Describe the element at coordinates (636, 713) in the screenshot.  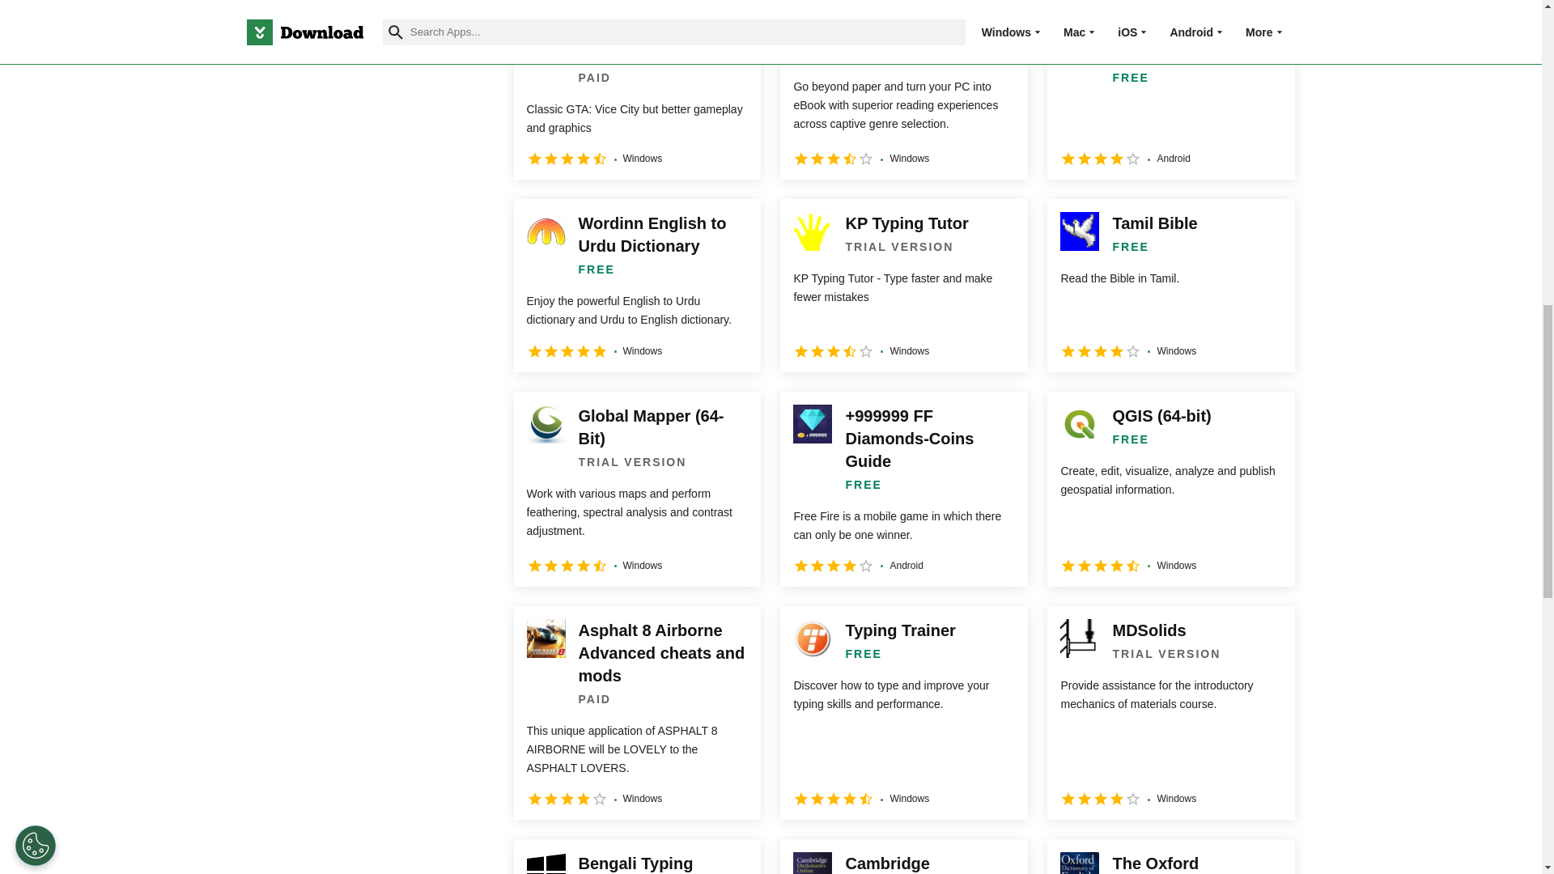
I see `Asphalt 8 Airborne Advanced cheats and mods` at that location.